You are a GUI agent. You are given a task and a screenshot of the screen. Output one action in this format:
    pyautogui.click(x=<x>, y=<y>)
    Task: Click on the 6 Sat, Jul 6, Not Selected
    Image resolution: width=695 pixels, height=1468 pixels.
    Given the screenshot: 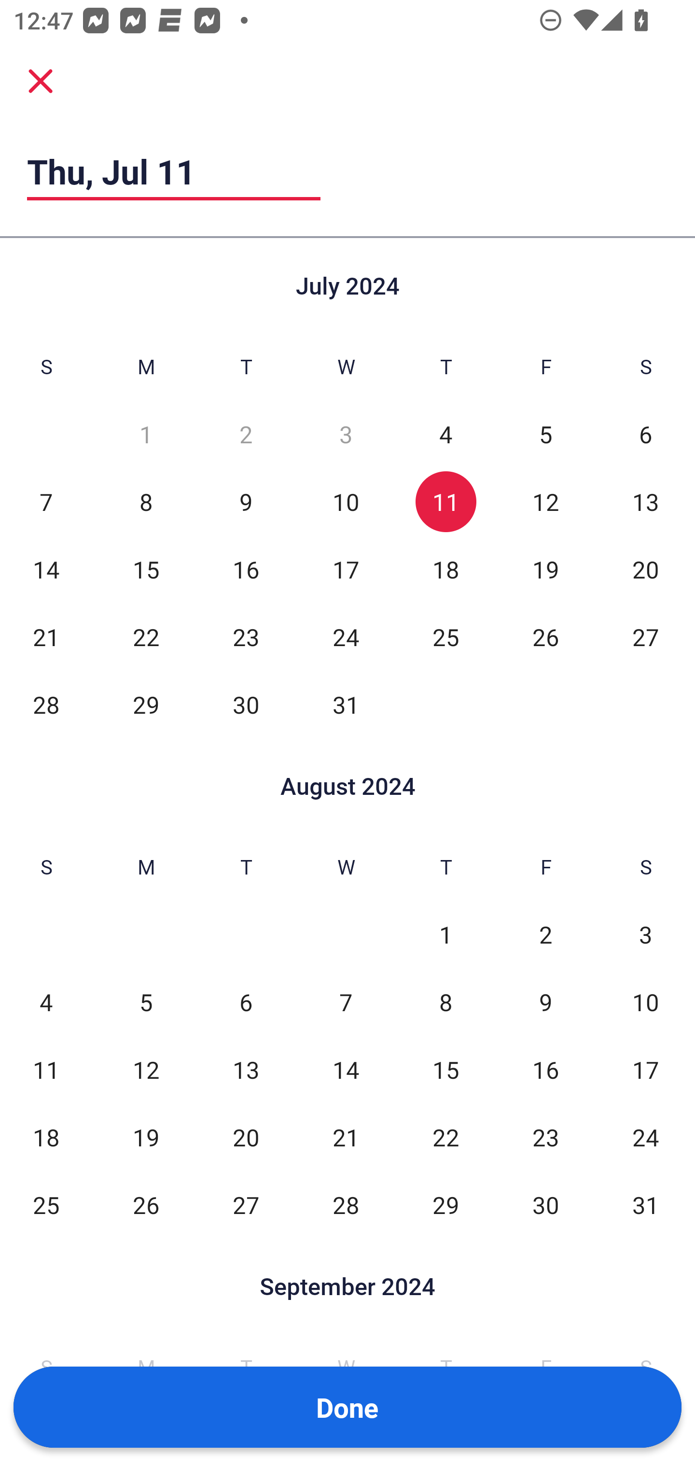 What is the action you would take?
    pyautogui.click(x=646, y=434)
    